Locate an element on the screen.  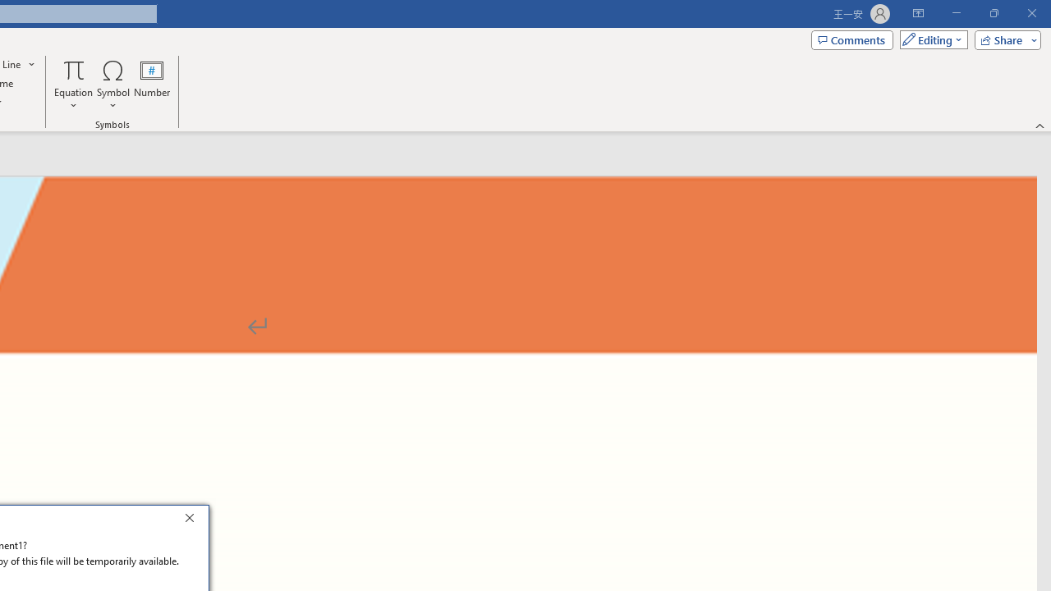
Number... is located at coordinates (152, 84).